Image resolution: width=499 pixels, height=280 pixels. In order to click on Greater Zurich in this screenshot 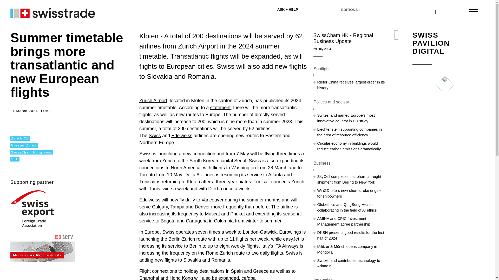, I will do `click(24, 145)`.